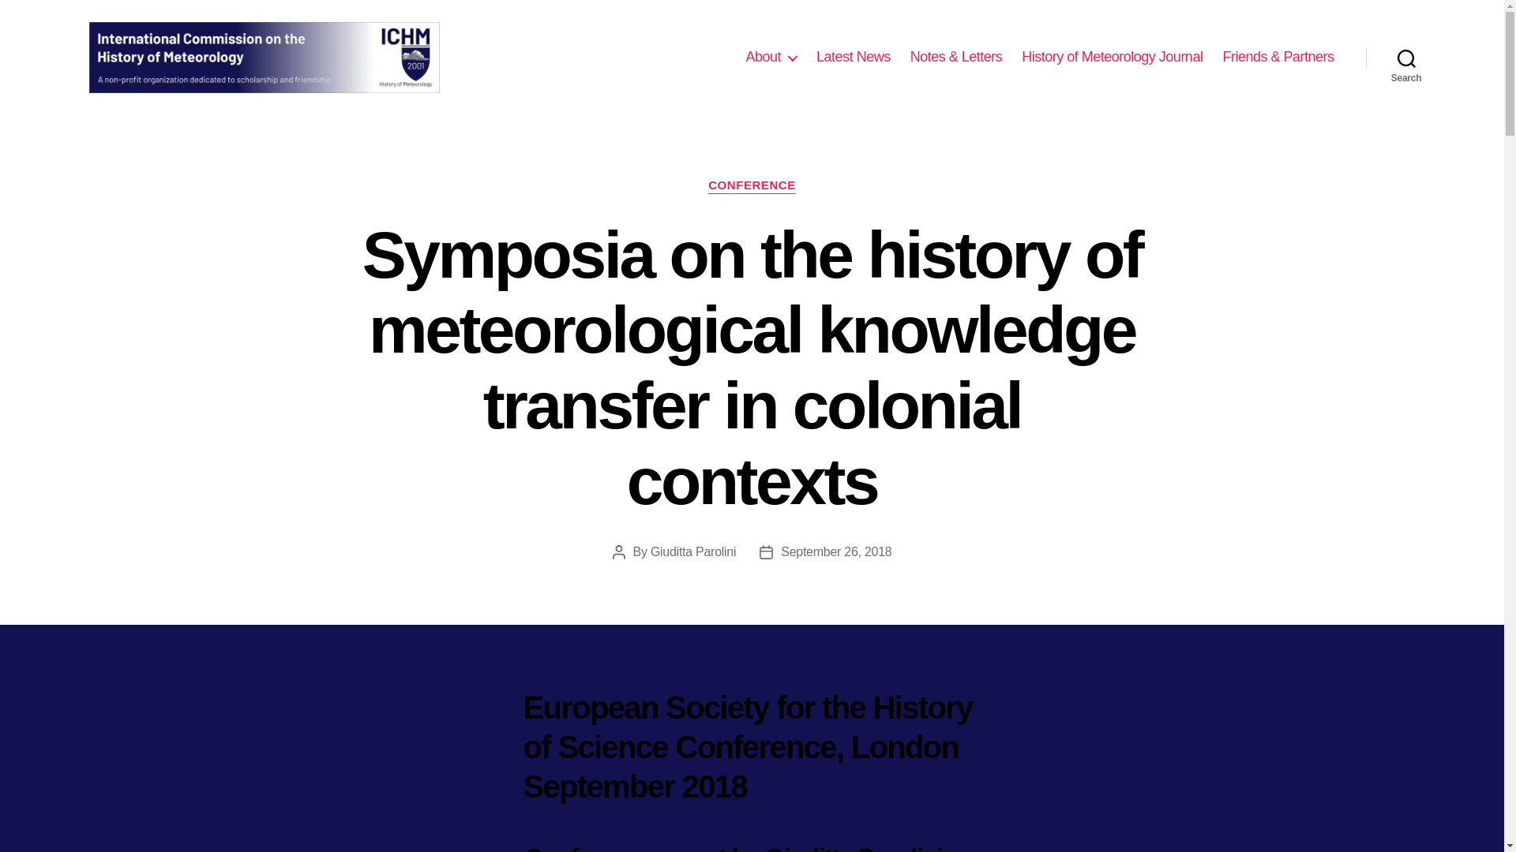  I want to click on September 26, 2018, so click(835, 552).